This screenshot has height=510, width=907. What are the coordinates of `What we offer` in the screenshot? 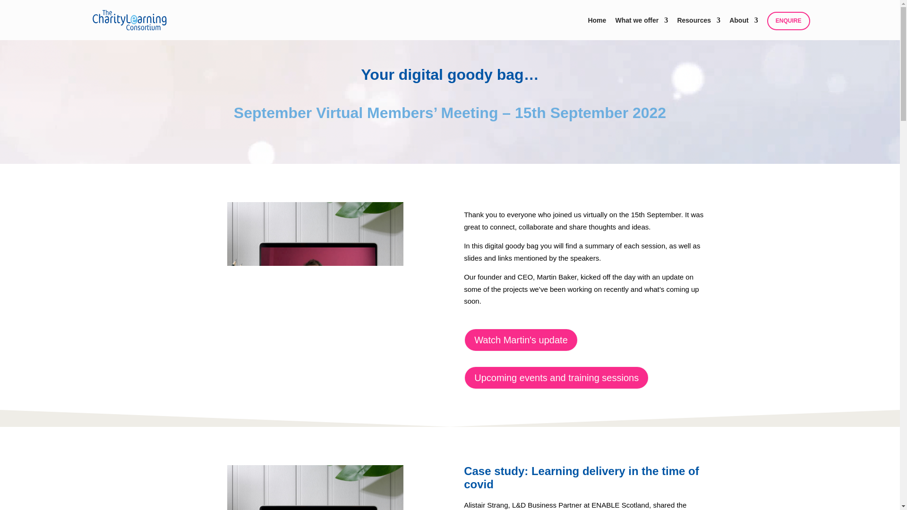 It's located at (641, 25).